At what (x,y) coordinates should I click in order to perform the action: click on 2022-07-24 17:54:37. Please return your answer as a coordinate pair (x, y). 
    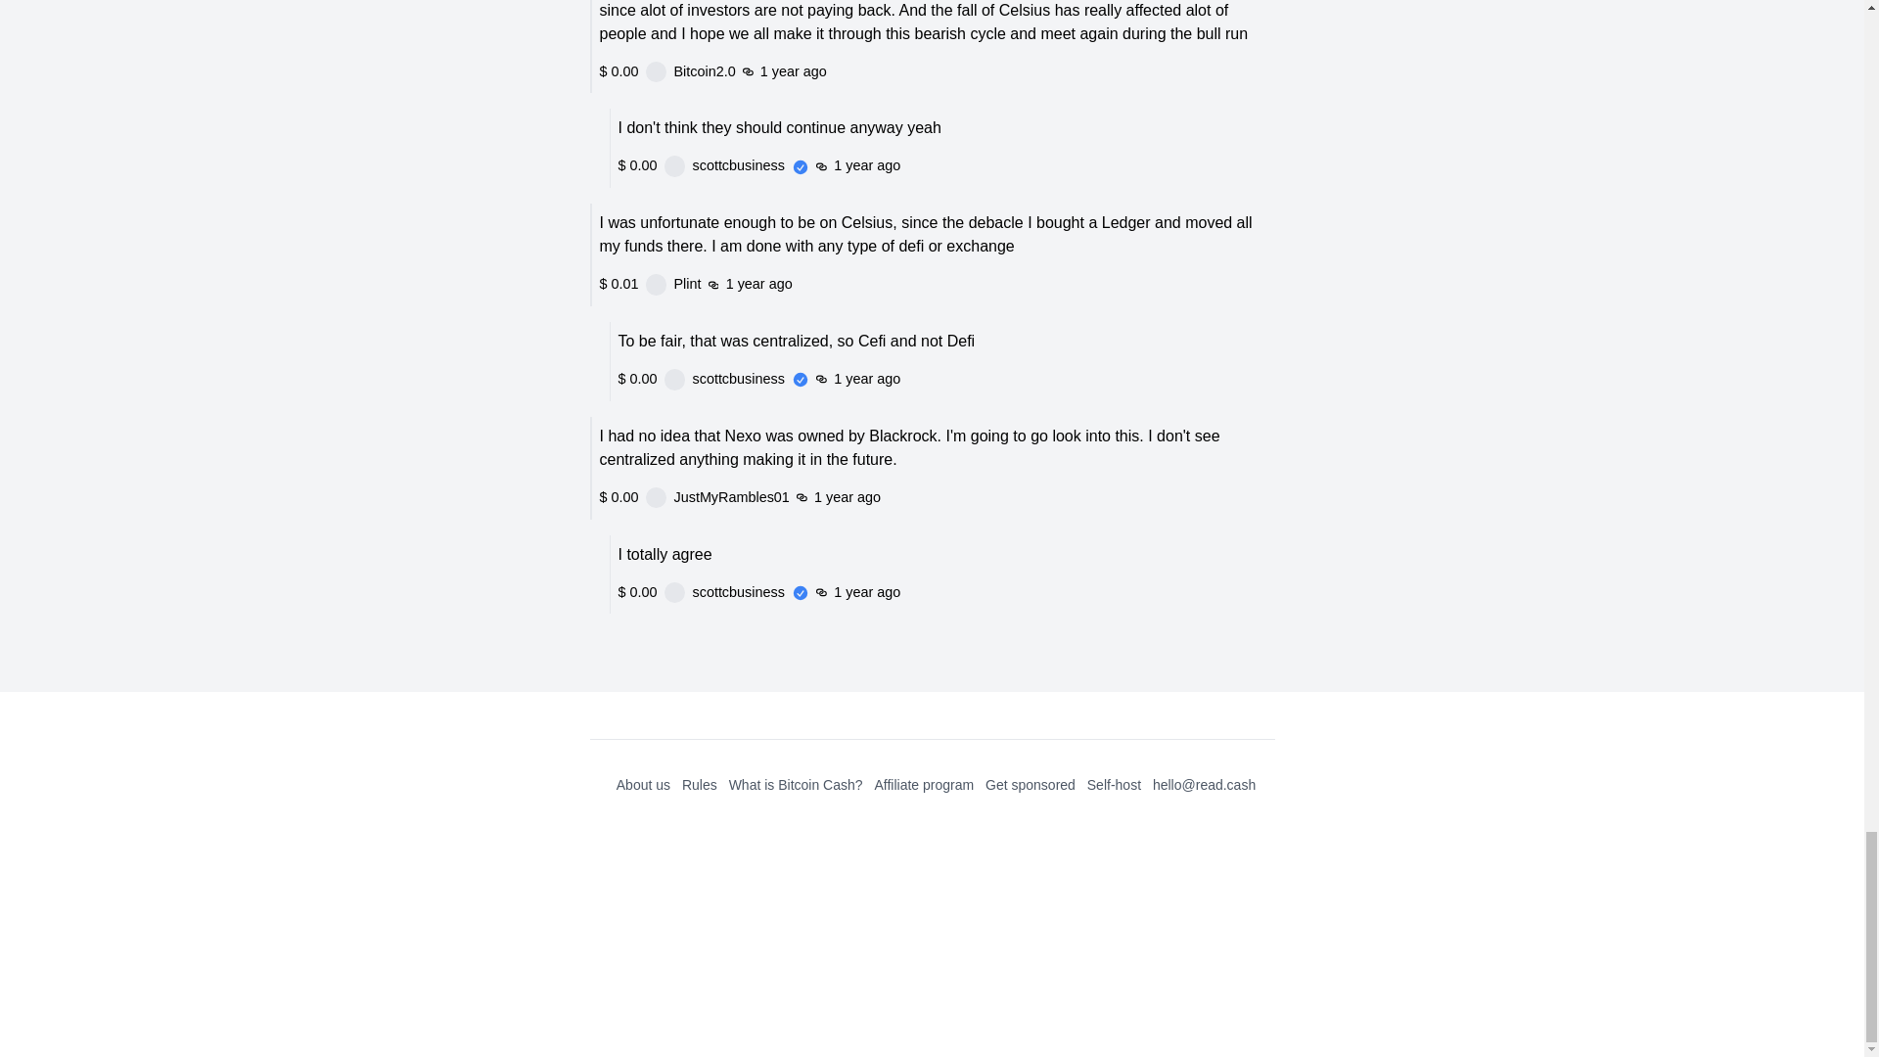
    Looking at the image, I should click on (963, 638).